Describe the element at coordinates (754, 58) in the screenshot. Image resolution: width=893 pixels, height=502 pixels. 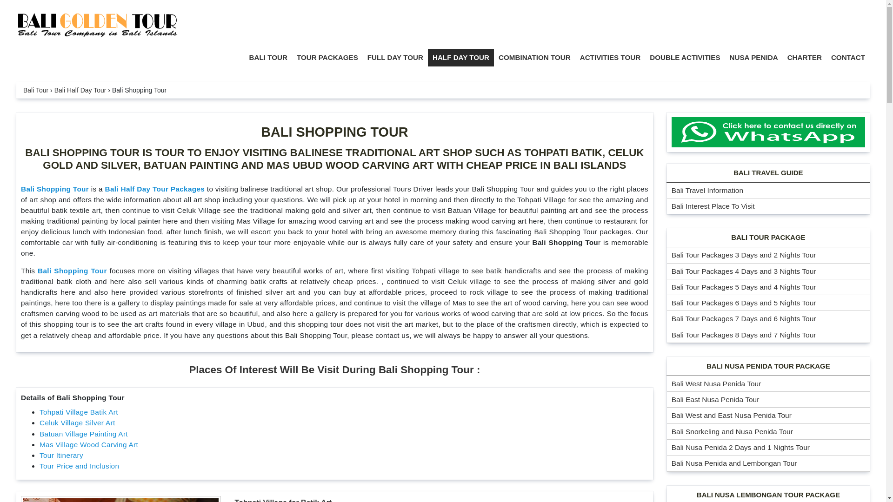
I see `NUSA PENIDA` at that location.